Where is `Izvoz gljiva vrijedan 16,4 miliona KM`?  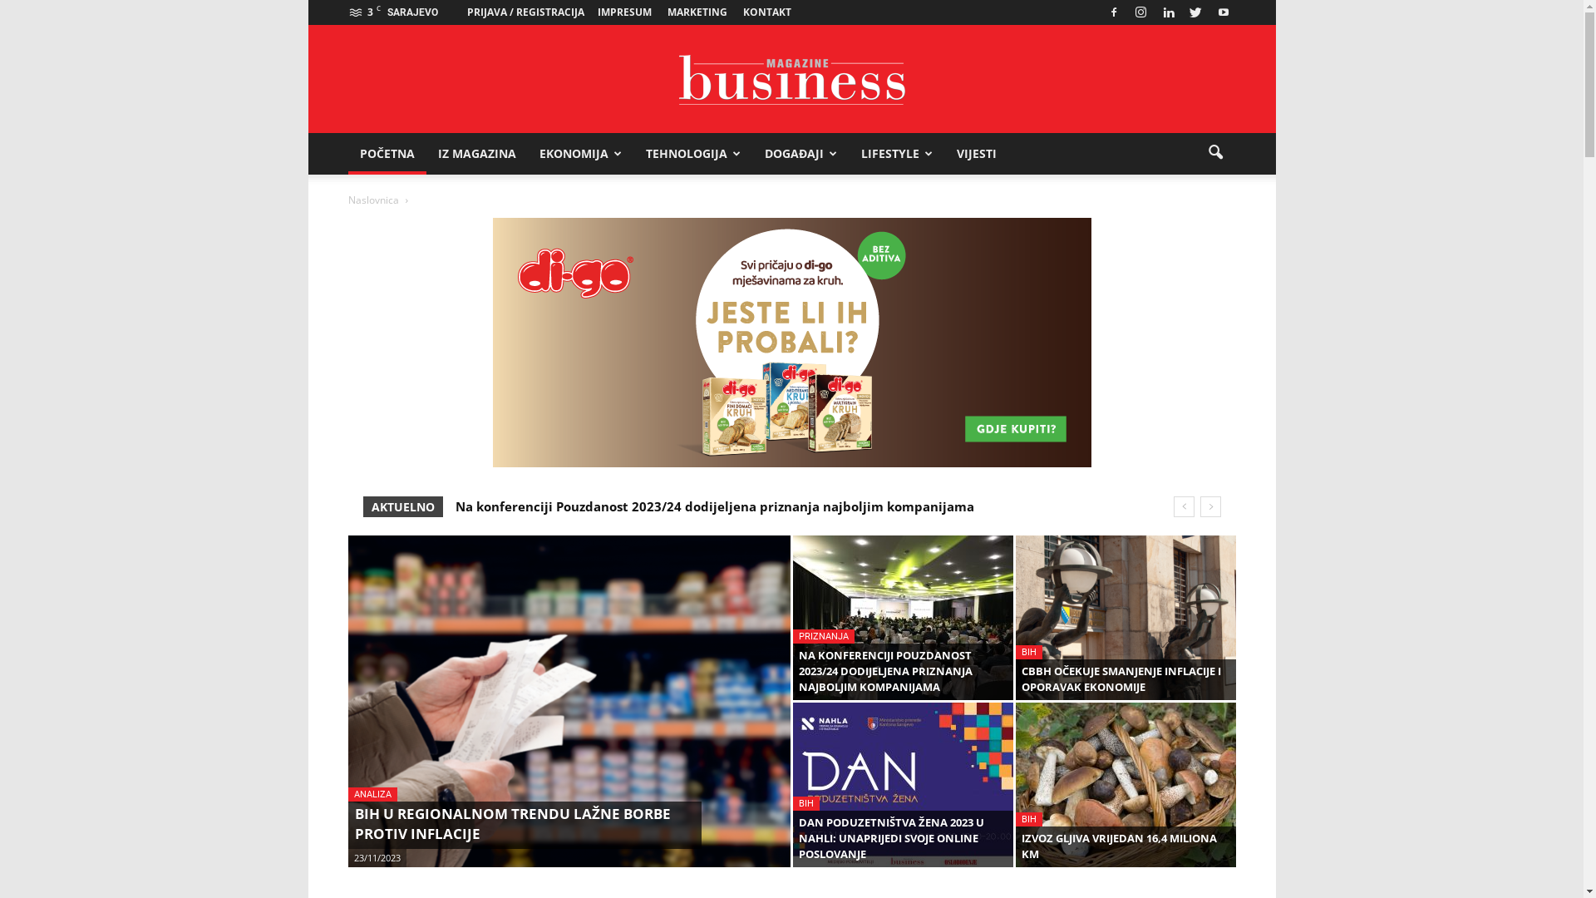
Izvoz gljiva vrijedan 16,4 miliona KM is located at coordinates (570, 506).